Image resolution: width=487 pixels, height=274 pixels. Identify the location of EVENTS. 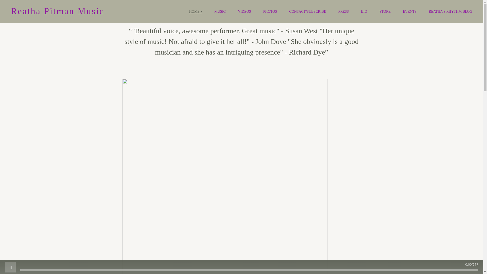
(409, 12).